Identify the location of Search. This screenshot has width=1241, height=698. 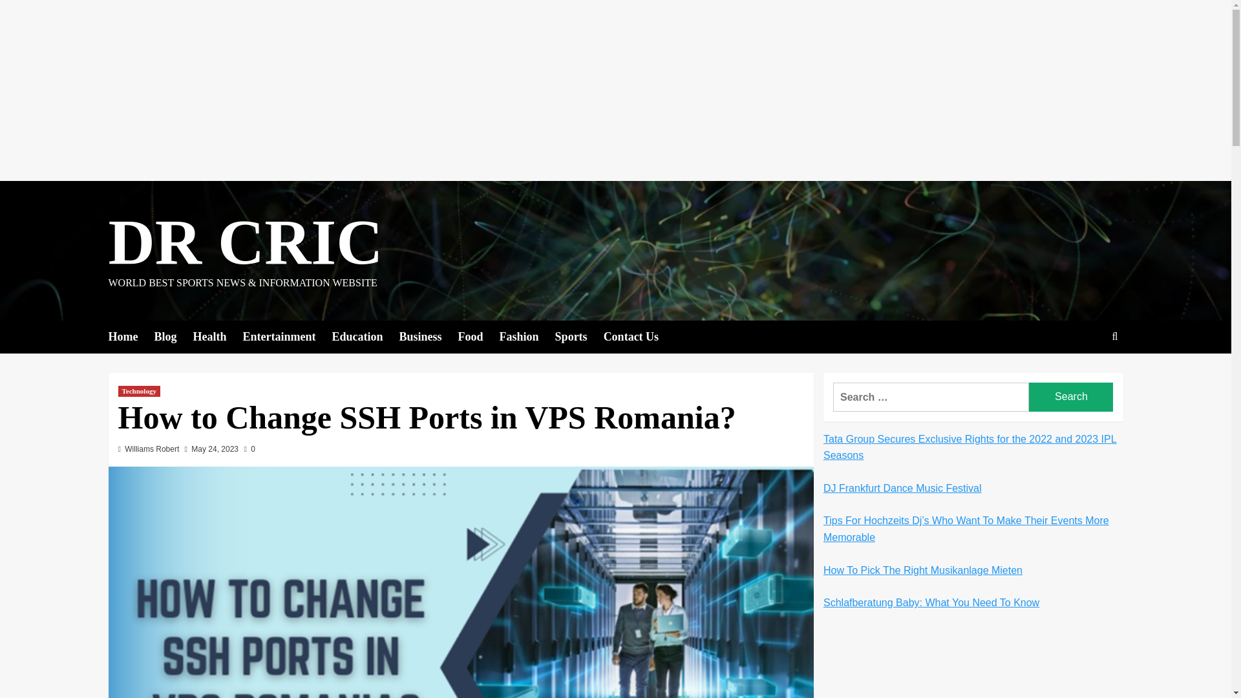
(1085, 376).